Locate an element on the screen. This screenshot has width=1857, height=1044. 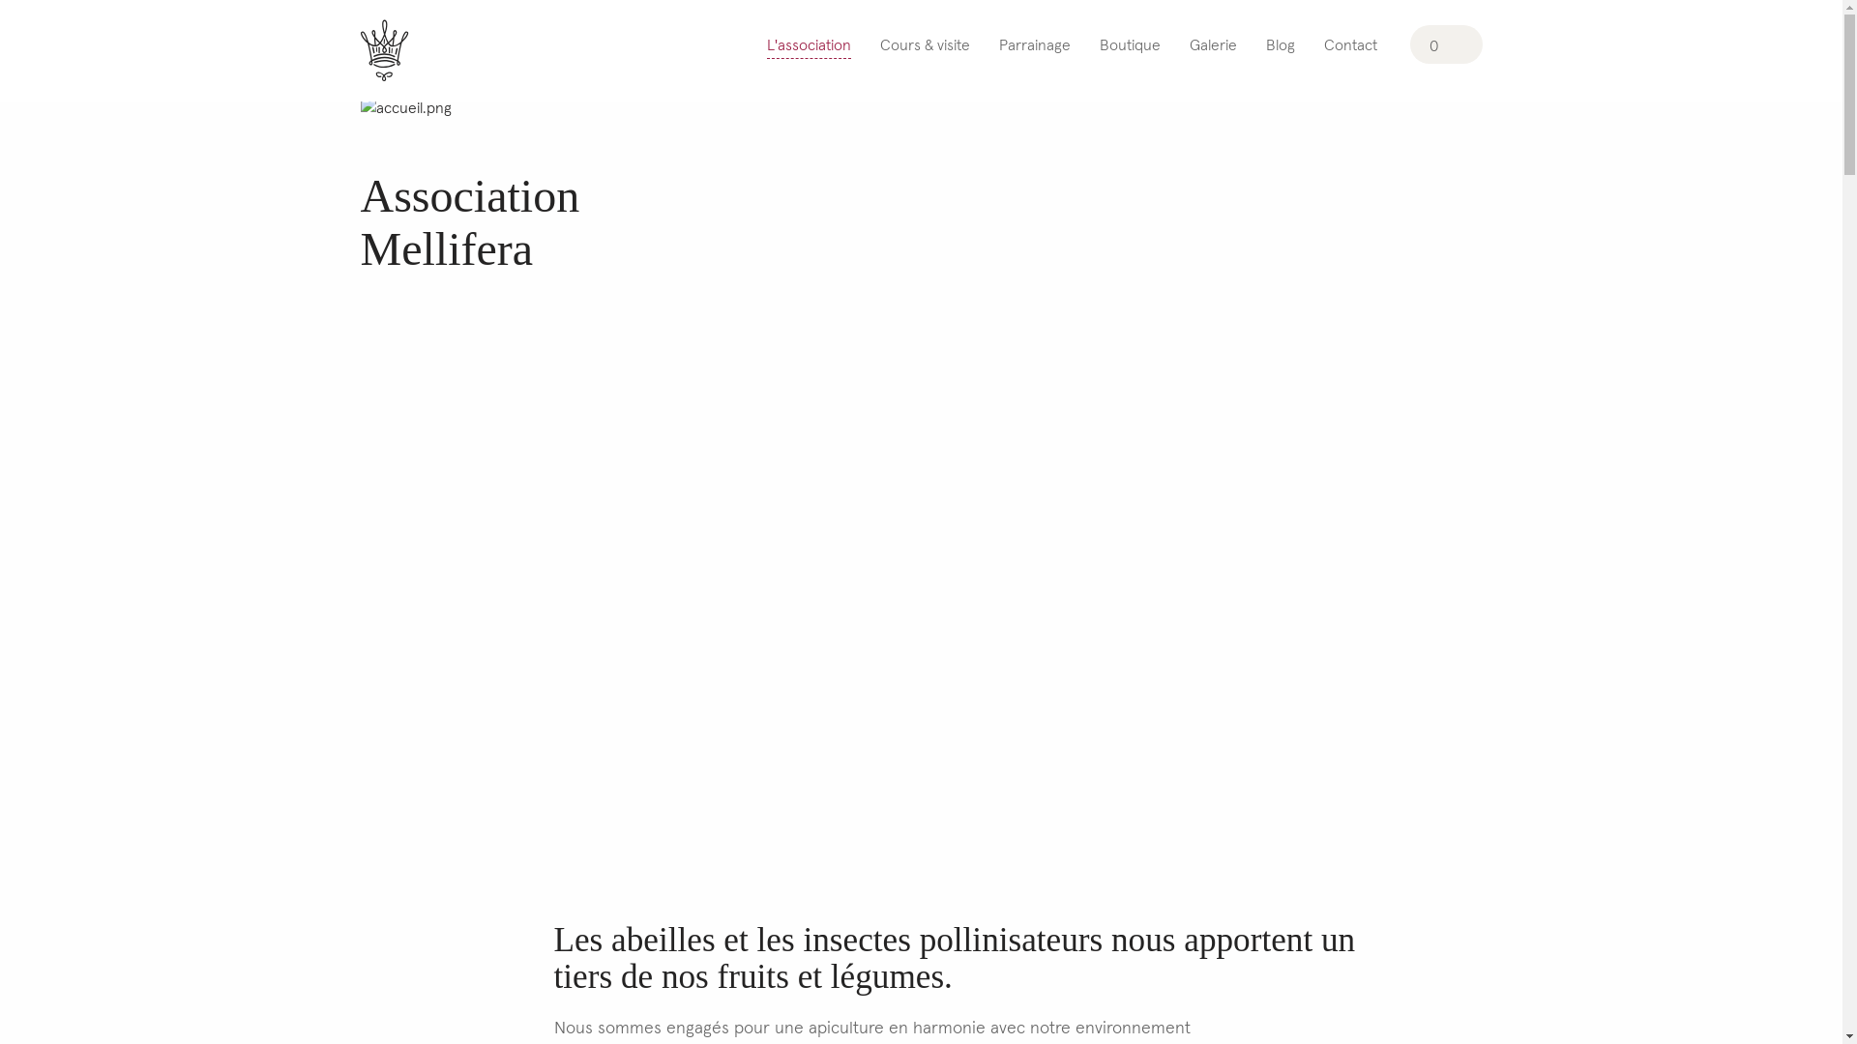
Parrainage is located at coordinates (1034, 46).